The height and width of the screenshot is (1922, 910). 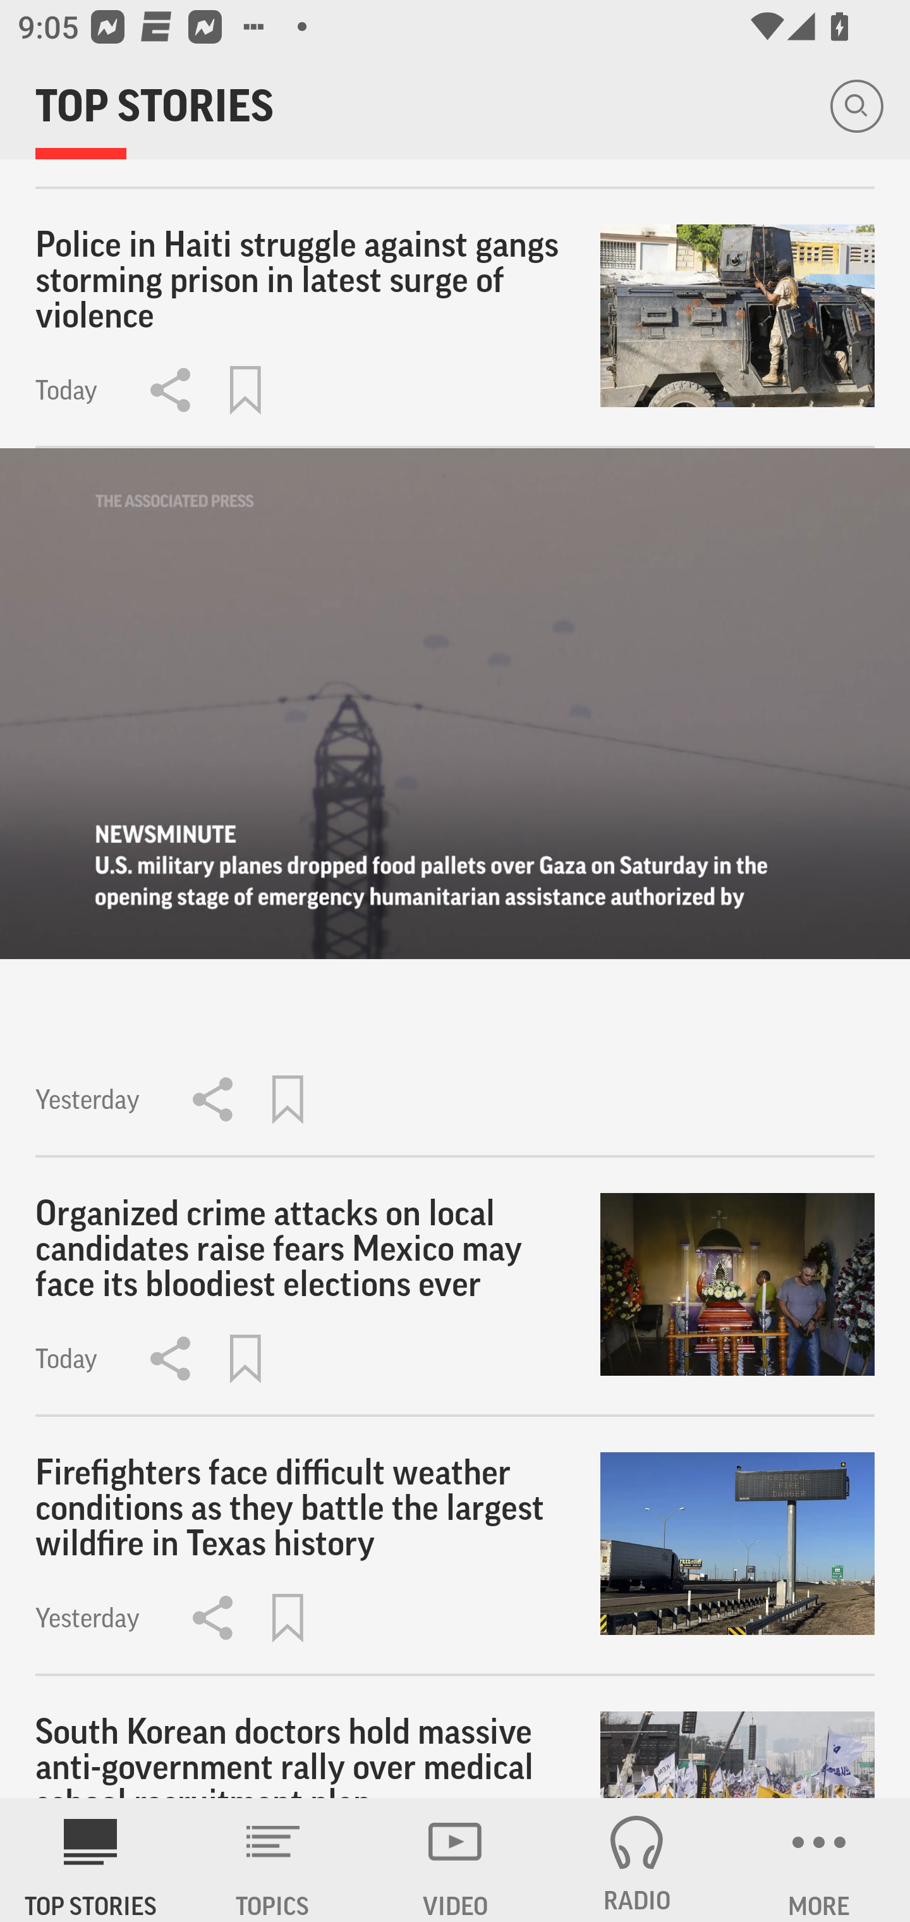 What do you see at coordinates (819, 1860) in the screenshot?
I see `MORE` at bounding box center [819, 1860].